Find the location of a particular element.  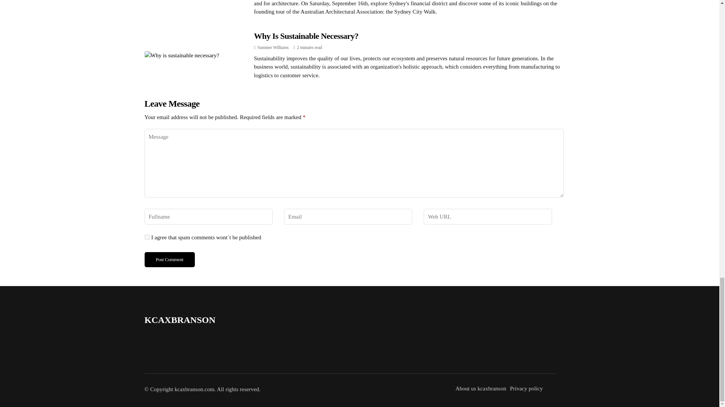

Why Is Sustainable Necessary? is located at coordinates (306, 36).